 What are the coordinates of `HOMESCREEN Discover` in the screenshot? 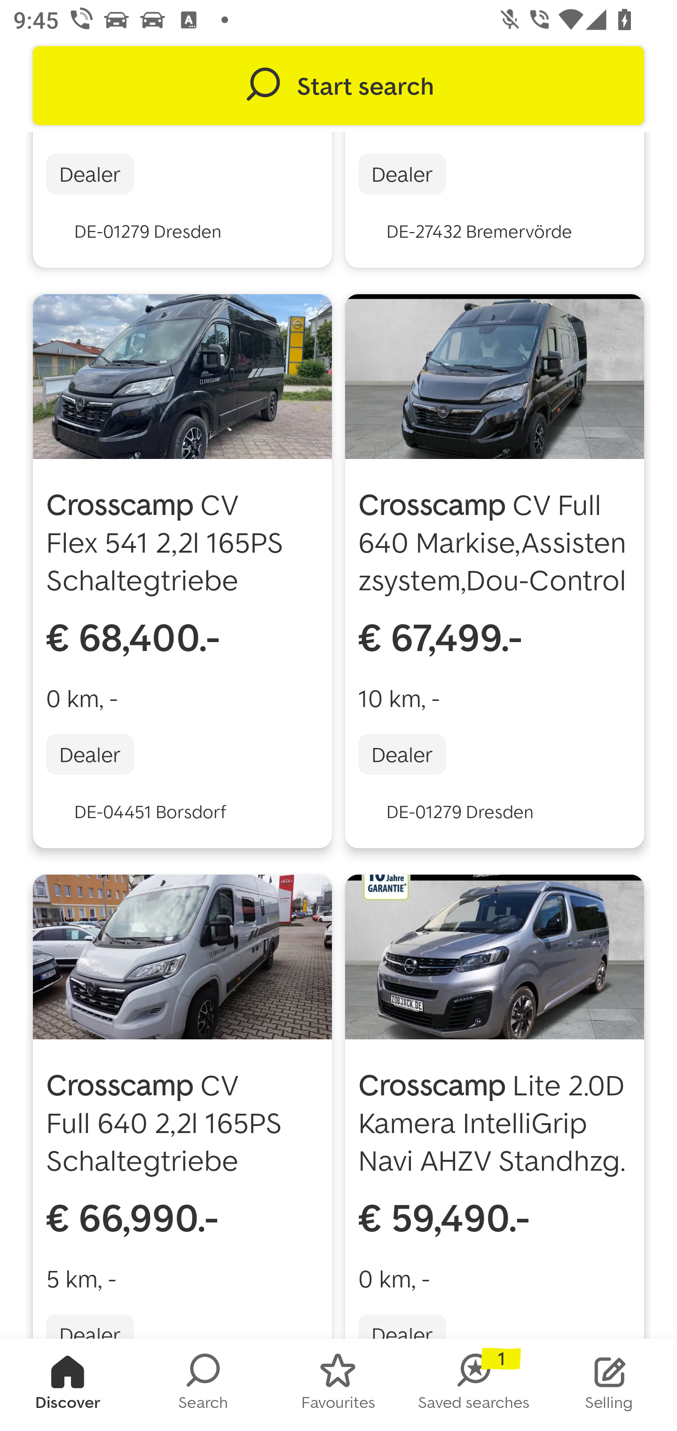 It's located at (68, 1385).